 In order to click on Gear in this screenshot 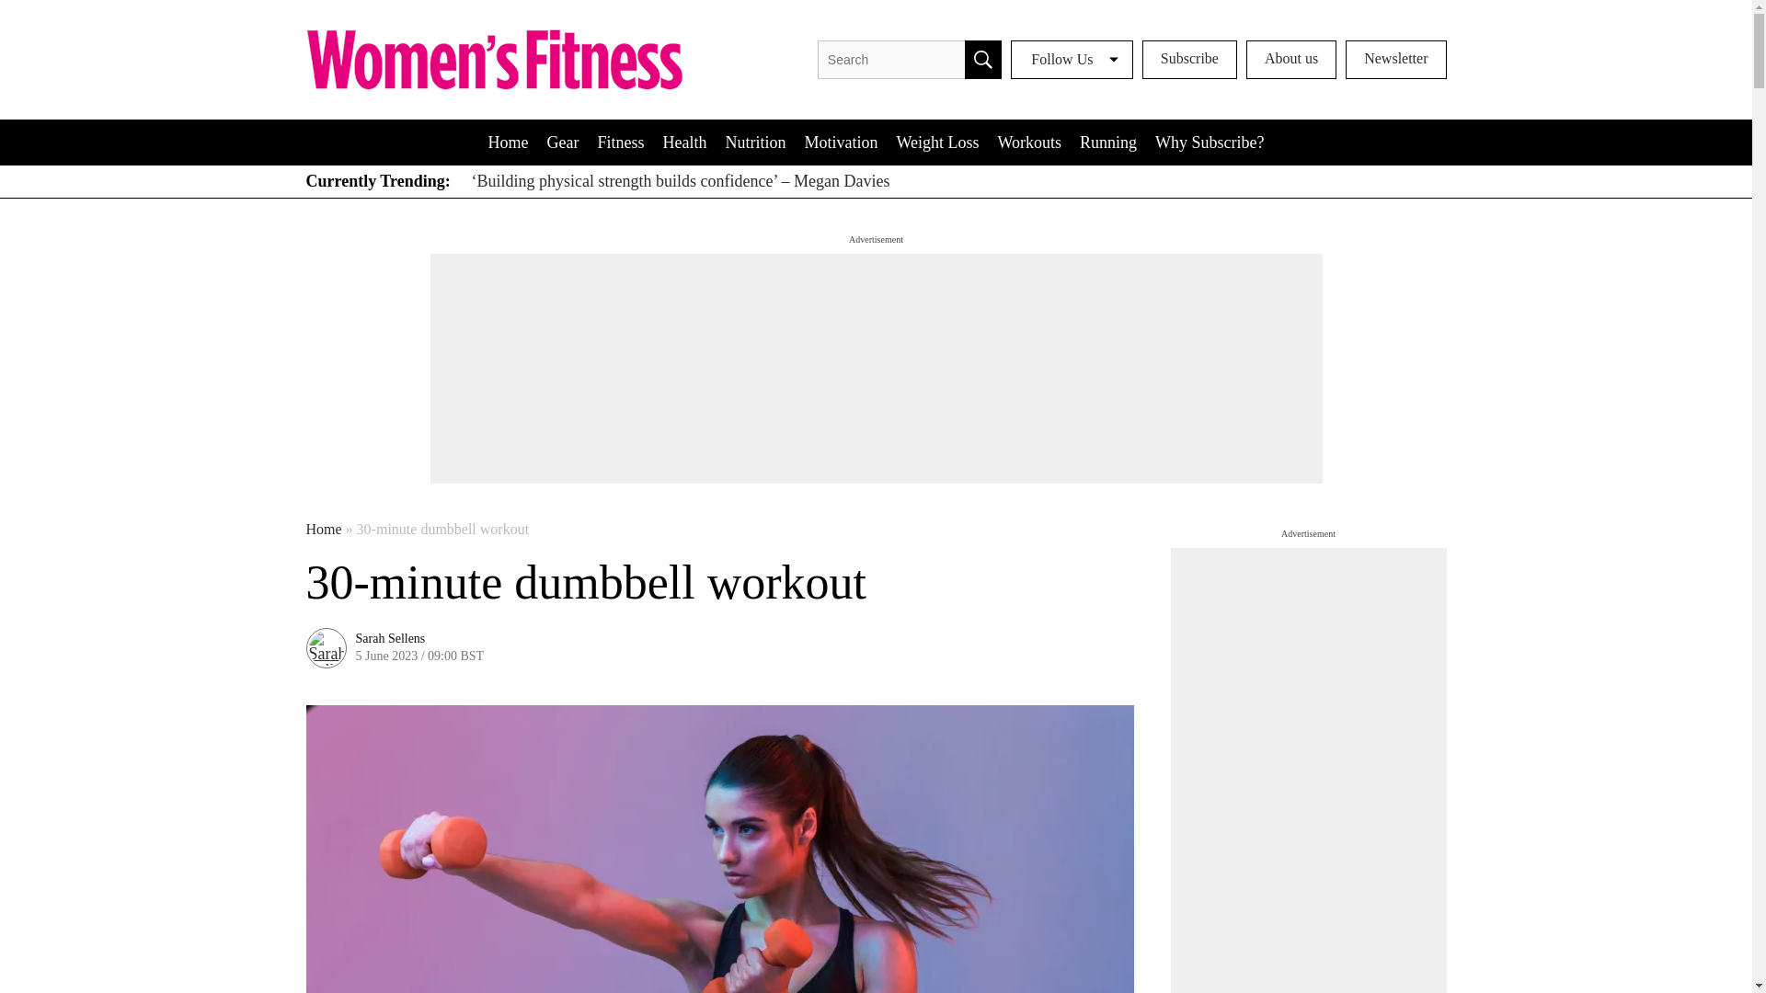, I will do `click(562, 142)`.